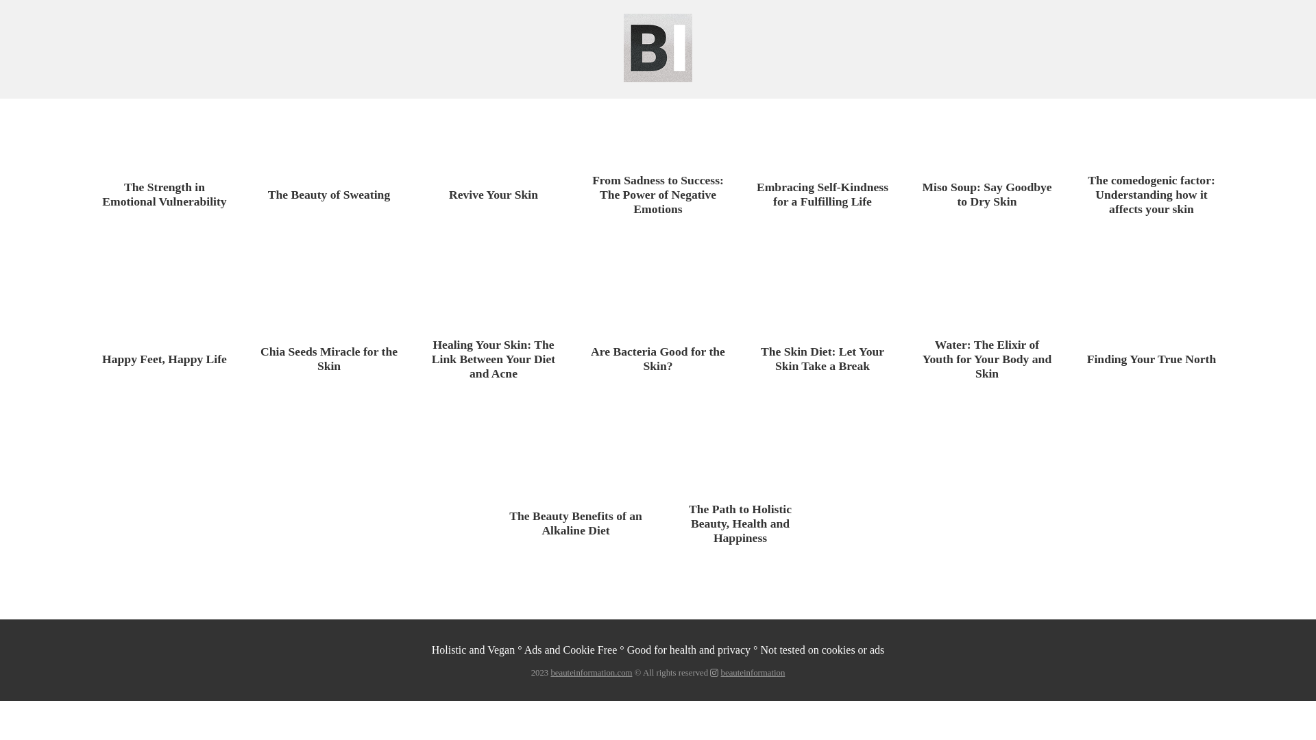  Describe the element at coordinates (576, 523) in the screenshot. I see `The Beauty Benefits of an Alkaline Diet` at that location.